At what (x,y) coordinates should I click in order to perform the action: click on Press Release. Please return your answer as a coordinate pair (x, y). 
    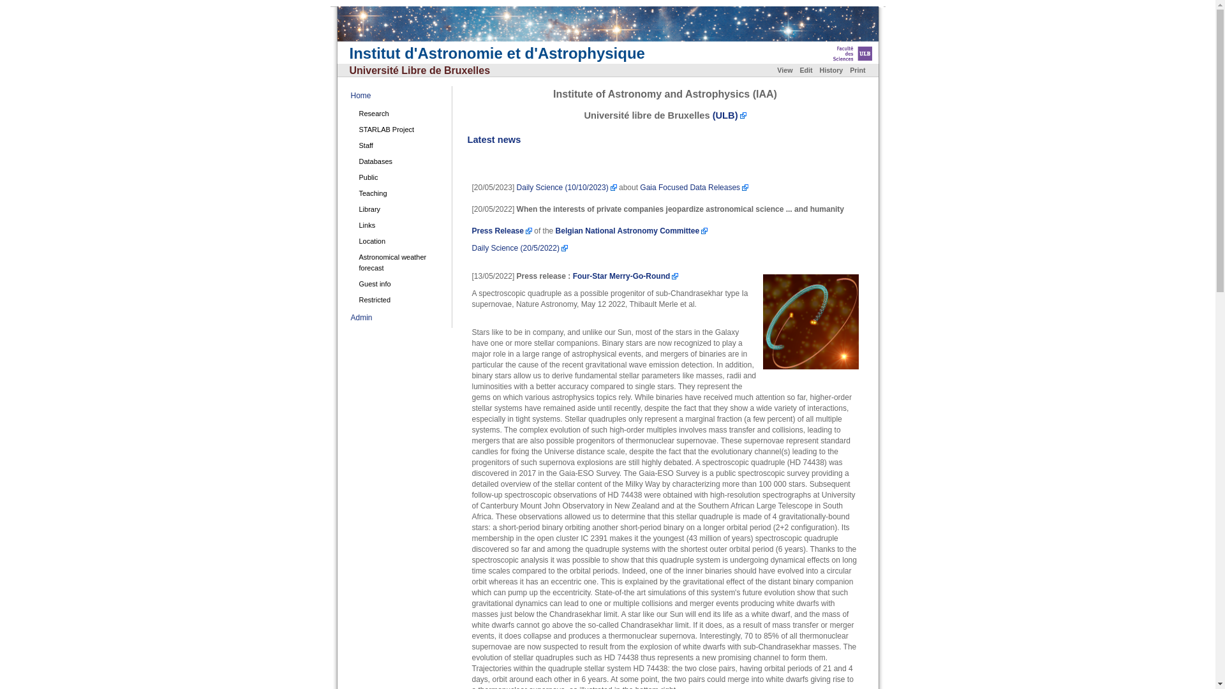
    Looking at the image, I should click on (502, 231).